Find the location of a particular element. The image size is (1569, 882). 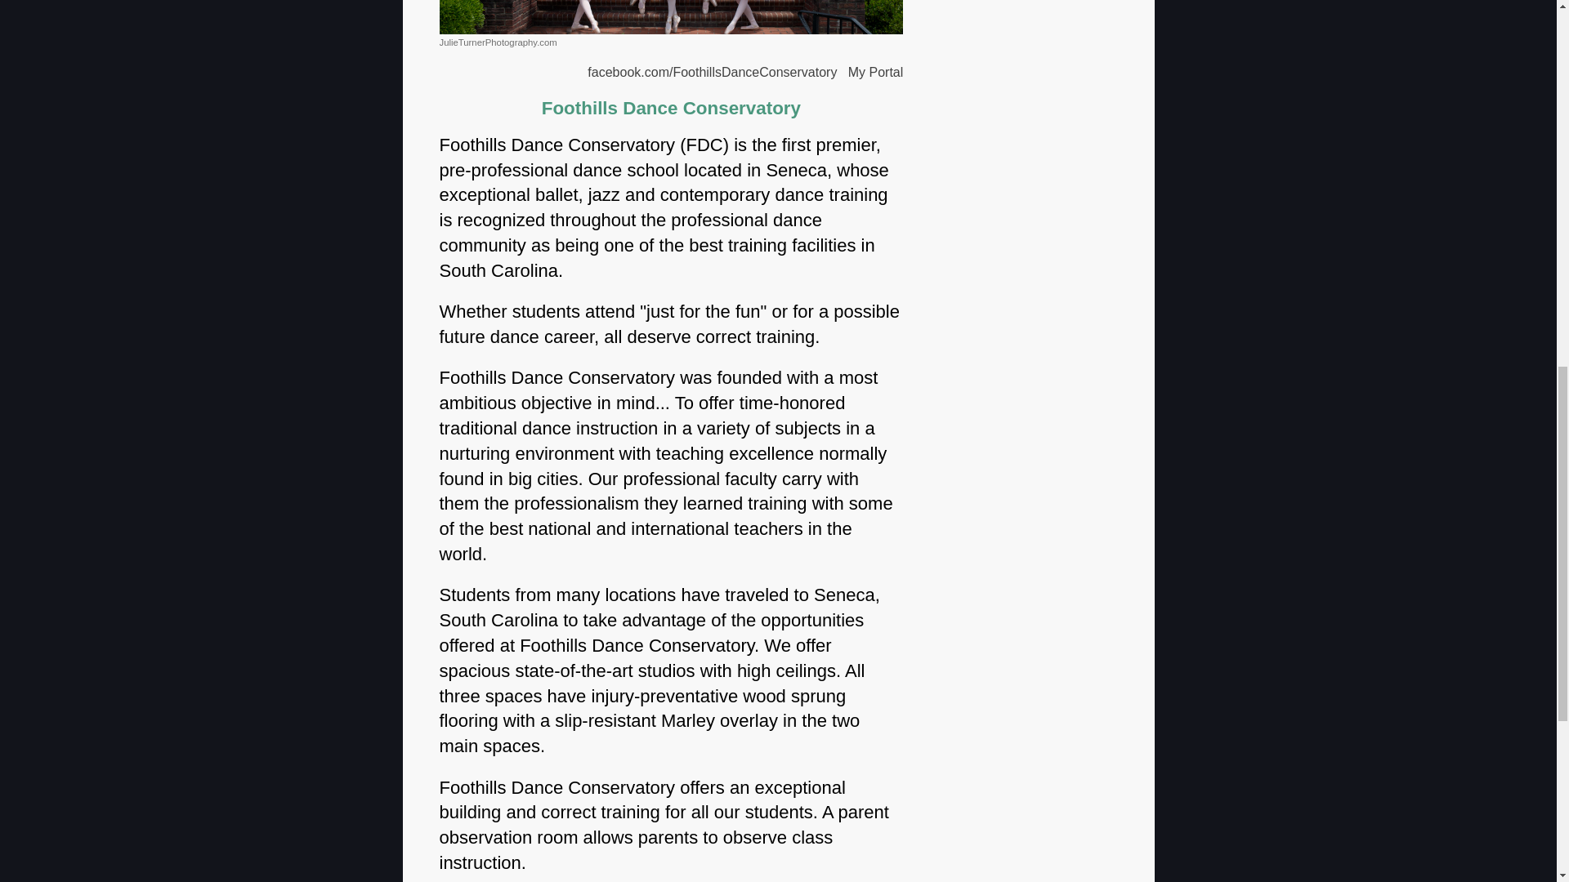

My Portal is located at coordinates (876, 72).